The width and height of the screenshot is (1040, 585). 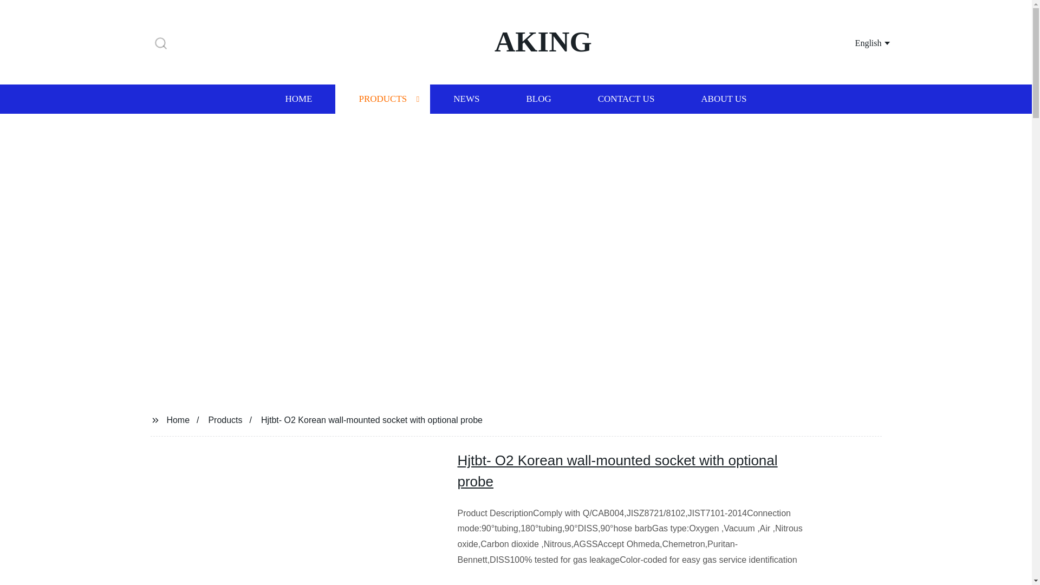 What do you see at coordinates (298, 99) in the screenshot?
I see `HOME` at bounding box center [298, 99].